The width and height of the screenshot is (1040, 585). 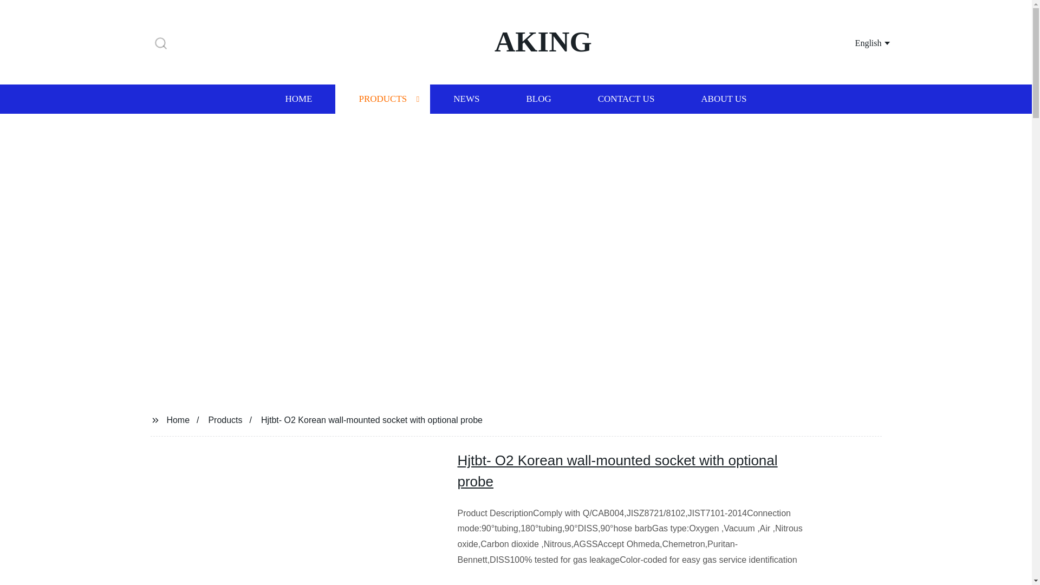 What do you see at coordinates (298, 99) in the screenshot?
I see `HOME` at bounding box center [298, 99].